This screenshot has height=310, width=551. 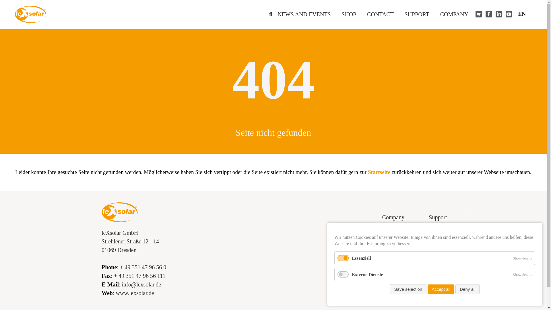 I want to click on CONTACT, so click(x=382, y=14).